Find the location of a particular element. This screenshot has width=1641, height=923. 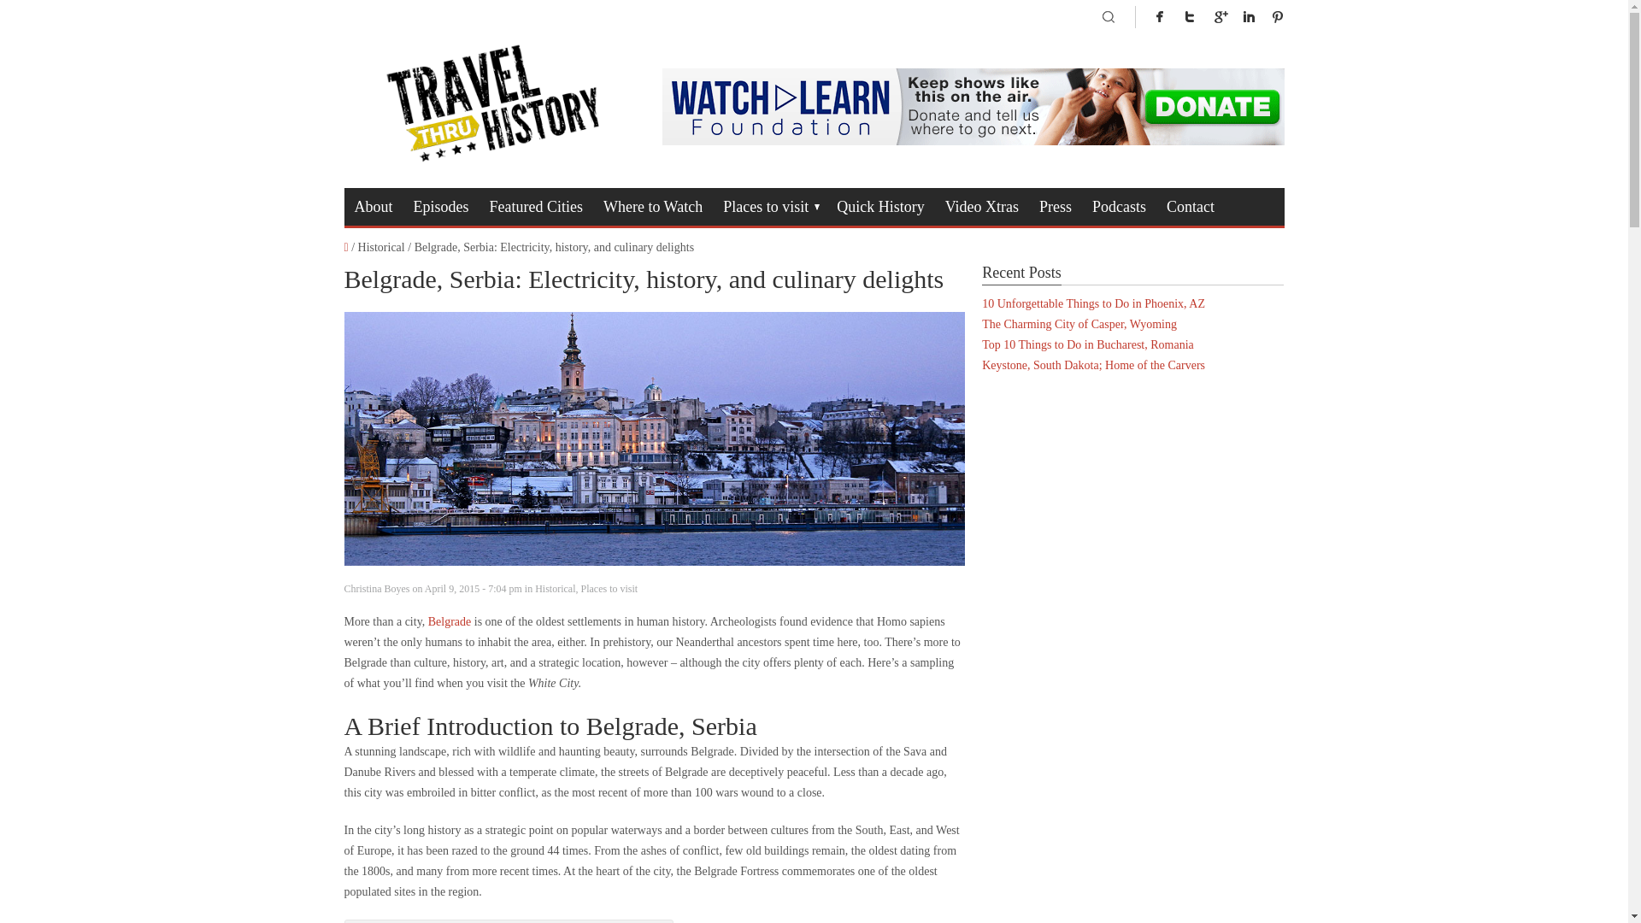

Podcasts is located at coordinates (1119, 207).